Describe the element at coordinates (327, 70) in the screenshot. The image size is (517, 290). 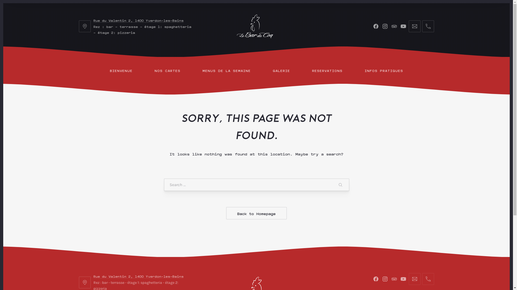
I see `RESERVATIONS` at that location.